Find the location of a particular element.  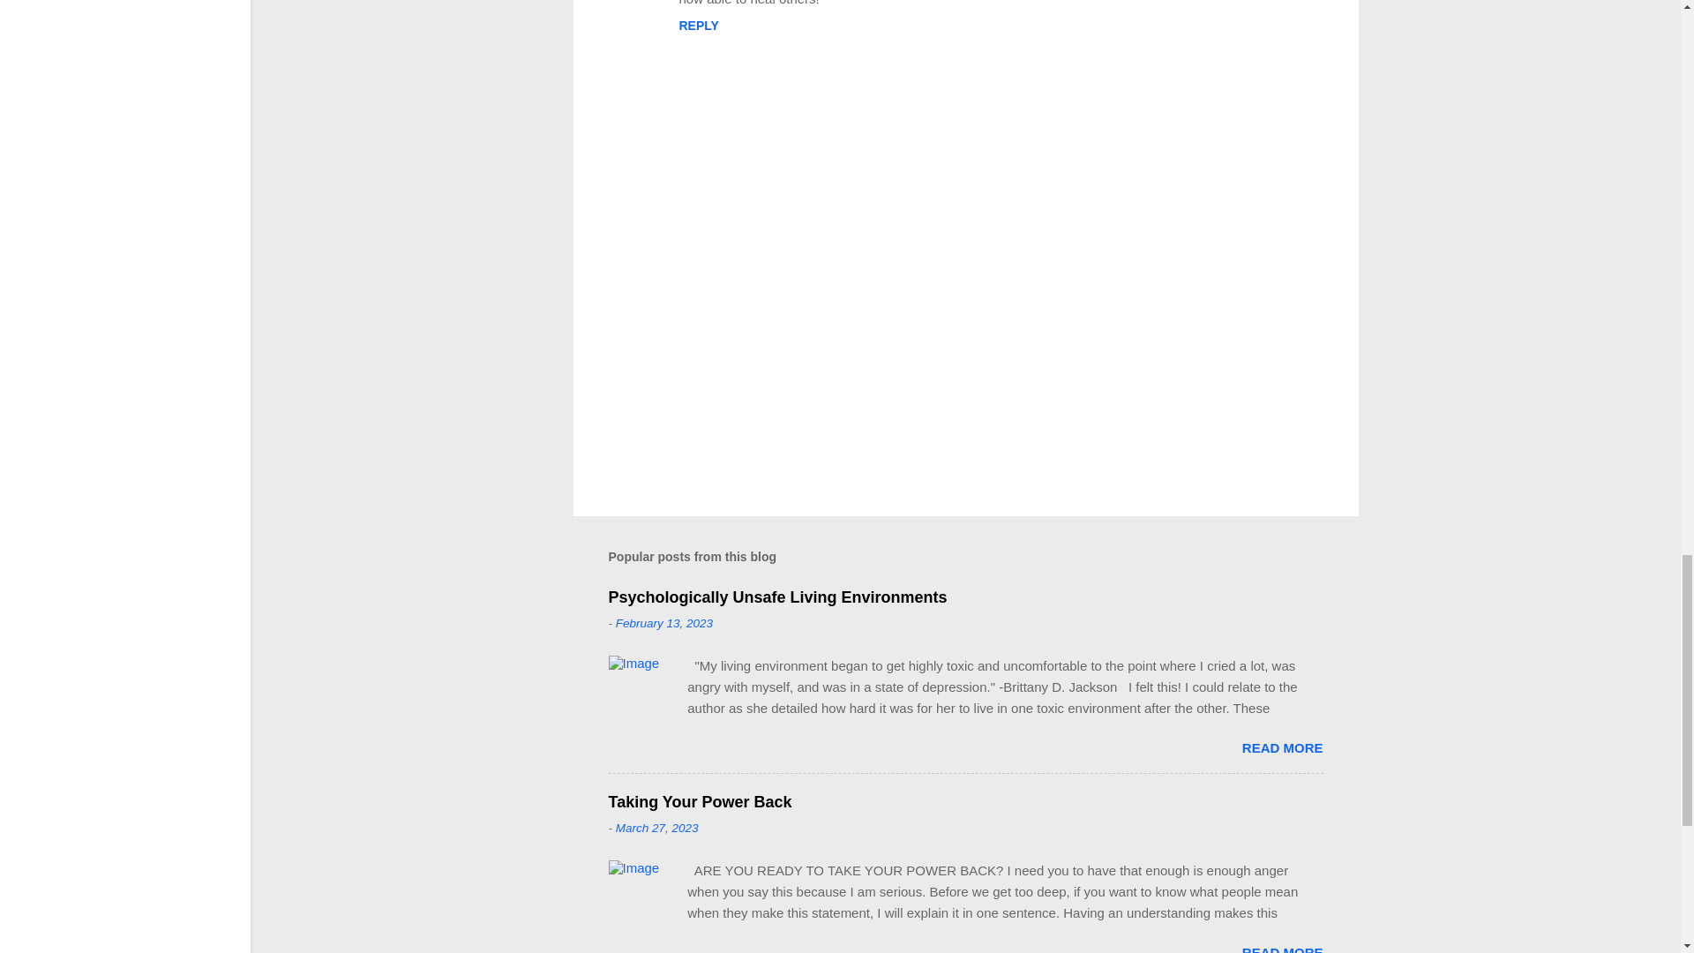

February 13, 2023 is located at coordinates (664, 623).